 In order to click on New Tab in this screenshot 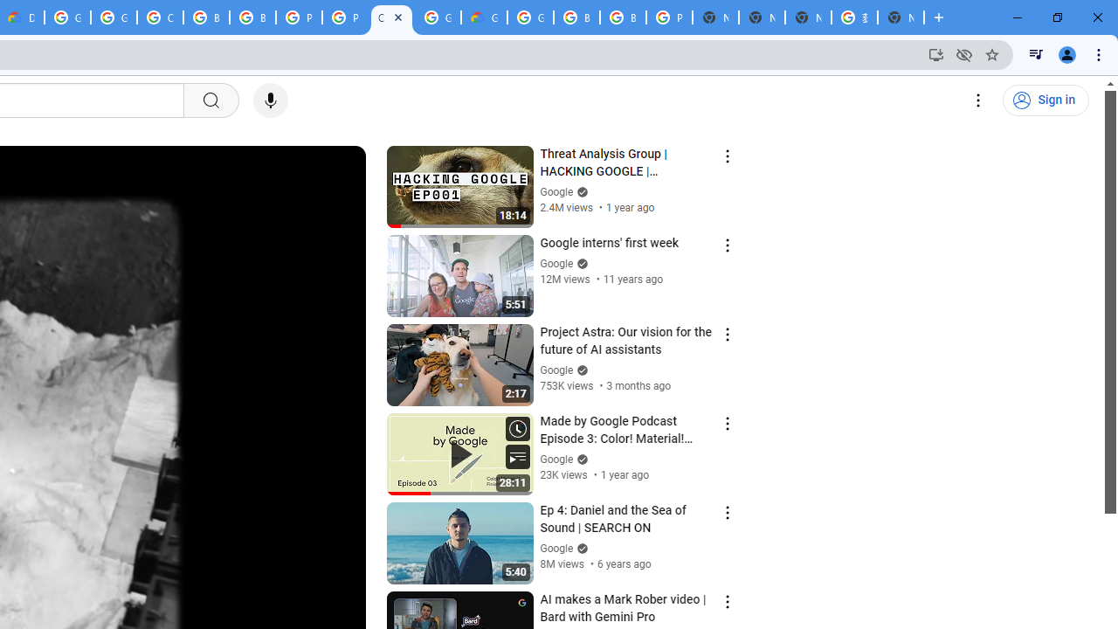, I will do `click(901, 17)`.